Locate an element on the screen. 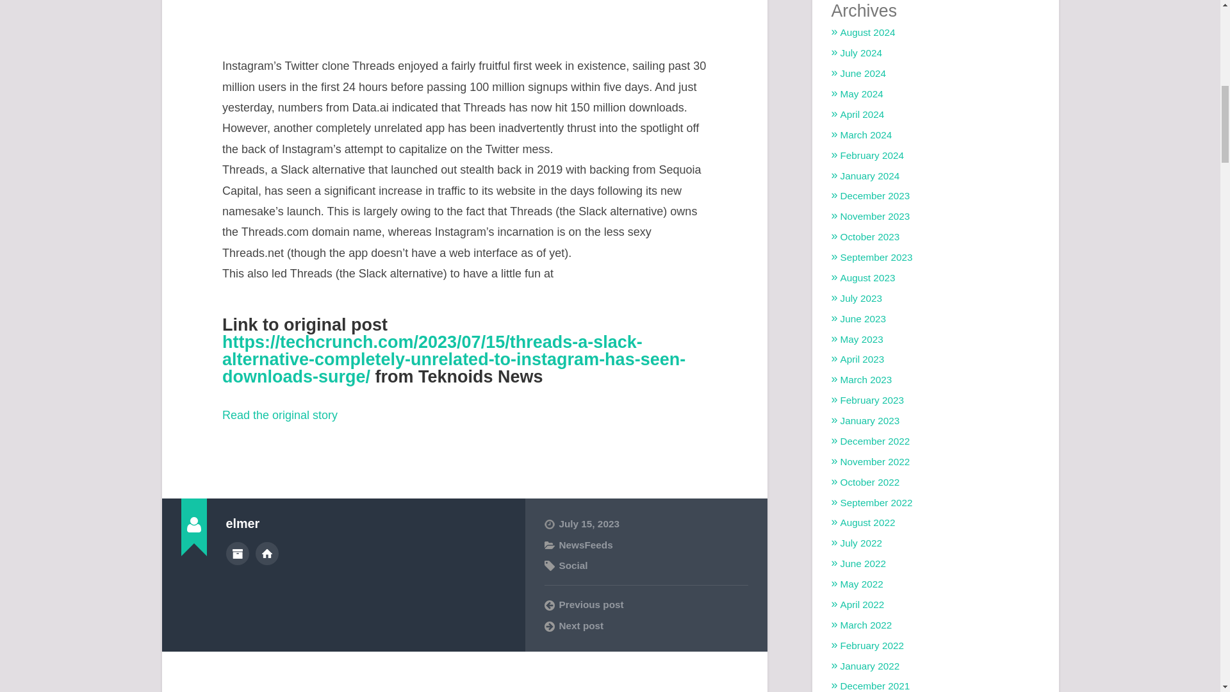 The height and width of the screenshot is (692, 1230). January 2024 is located at coordinates (870, 176).